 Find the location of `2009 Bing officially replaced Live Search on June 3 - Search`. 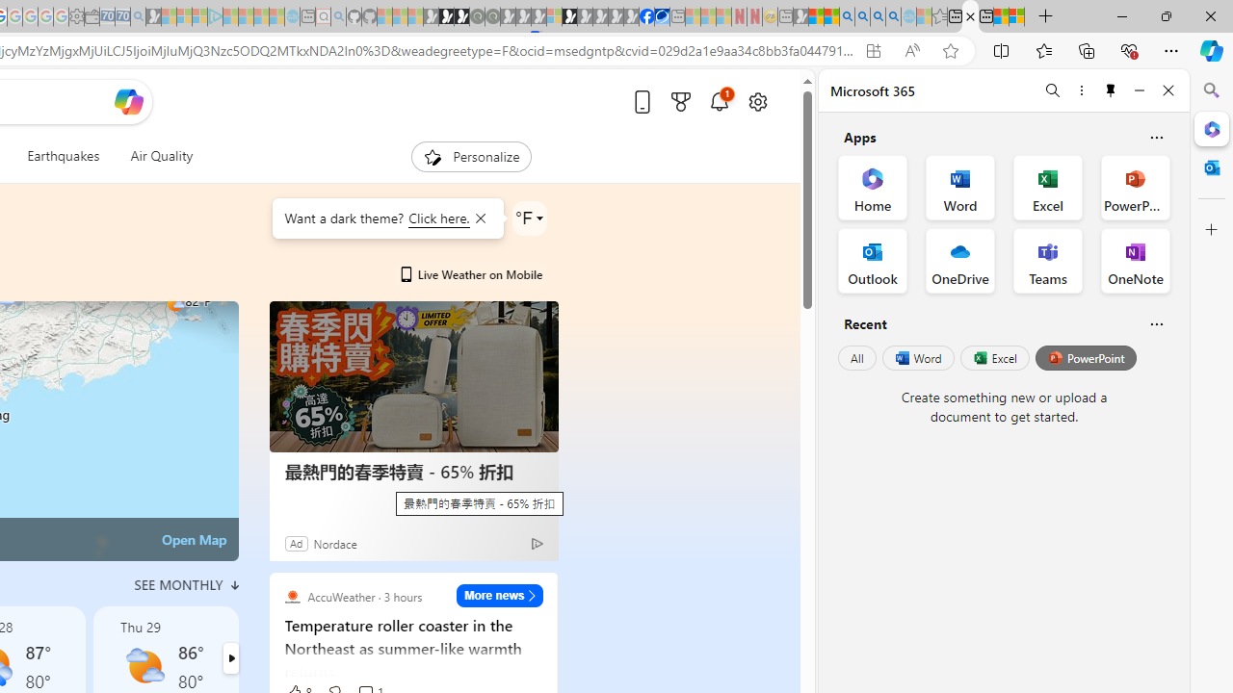

2009 Bing officially replaced Live Search on June 3 - Search is located at coordinates (862, 17).